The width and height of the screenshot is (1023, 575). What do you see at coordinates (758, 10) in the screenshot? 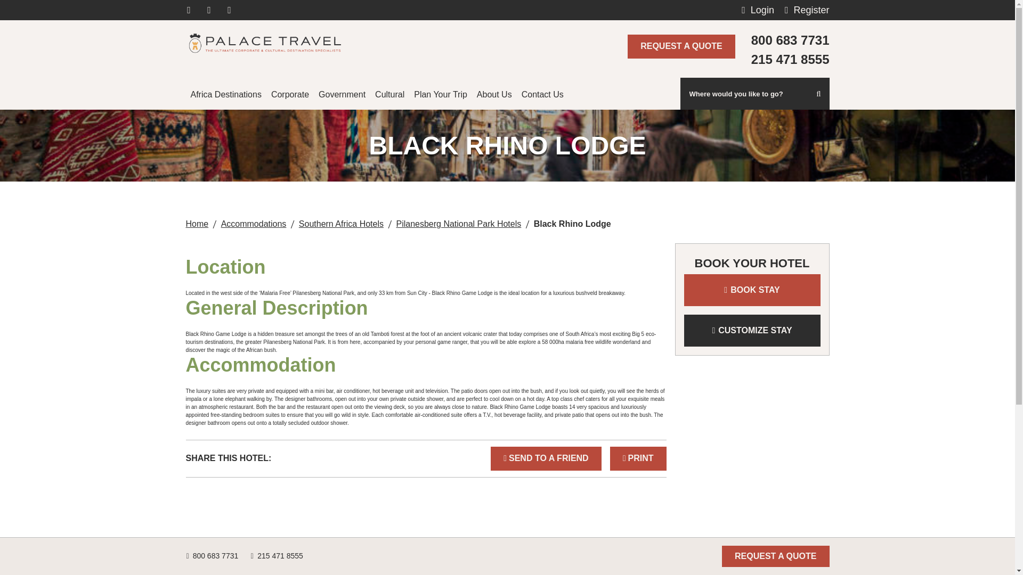
I see `Login` at bounding box center [758, 10].